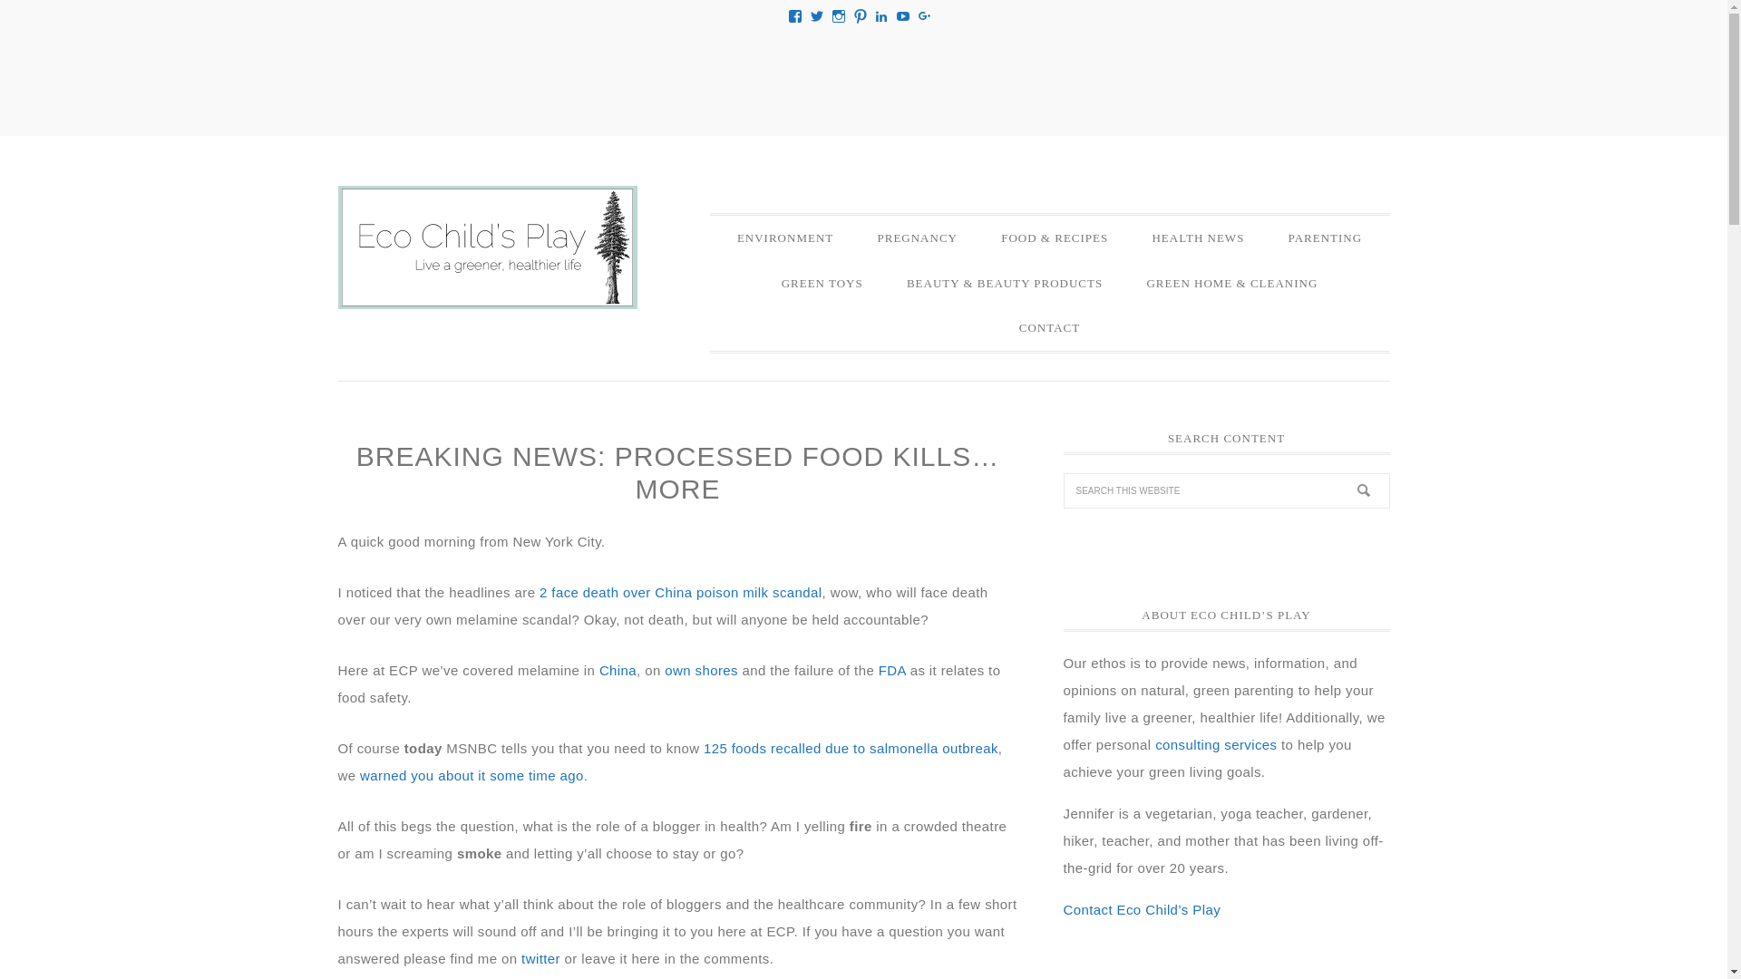 The width and height of the screenshot is (1741, 979). What do you see at coordinates (785, 237) in the screenshot?
I see `ENVIRONMENT` at bounding box center [785, 237].